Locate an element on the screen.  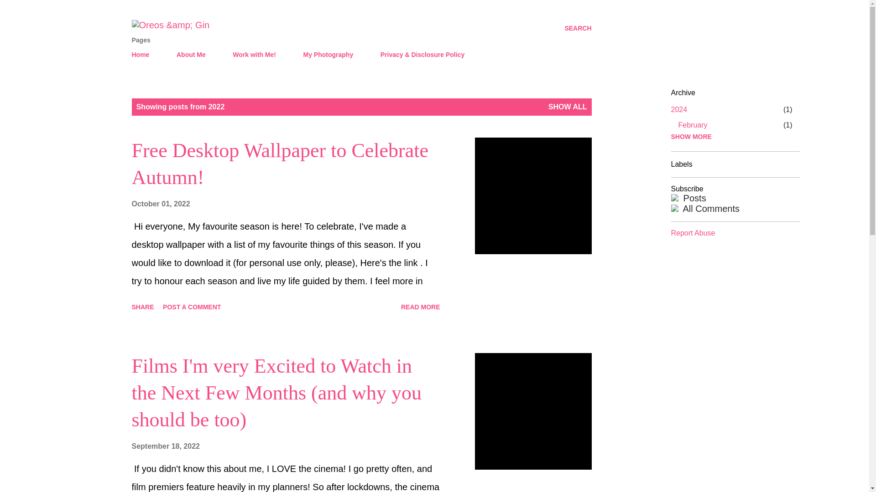
About Me is located at coordinates (191, 55).